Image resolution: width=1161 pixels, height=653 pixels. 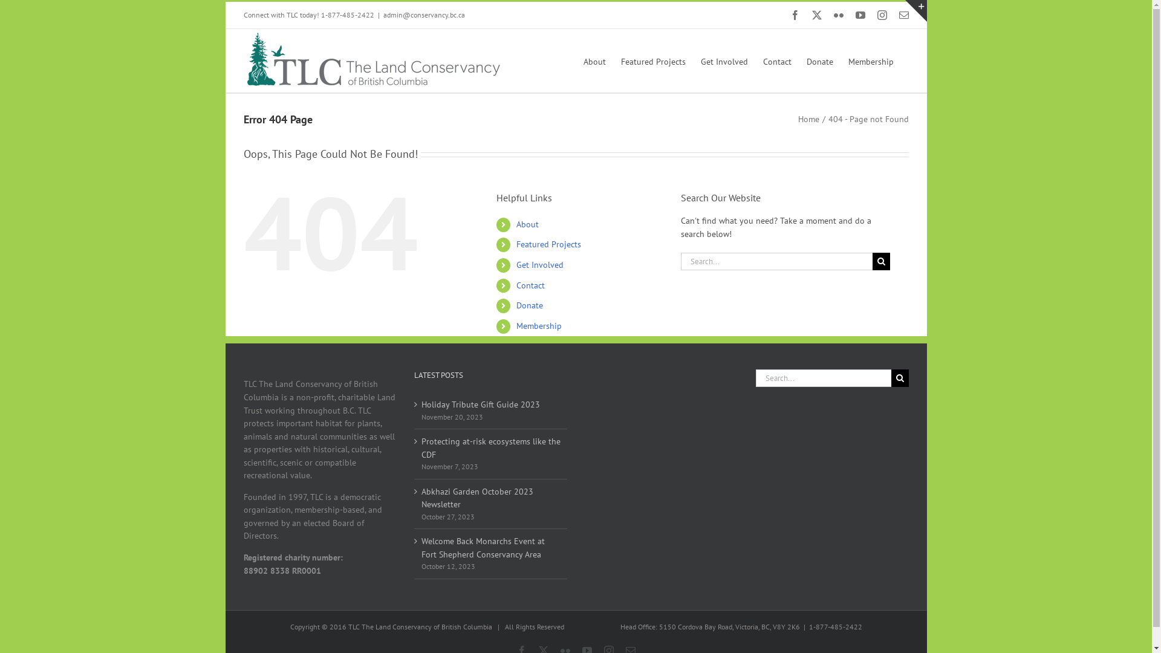 What do you see at coordinates (491, 405) in the screenshot?
I see `Holiday Tribute Gift Guide 2023` at bounding box center [491, 405].